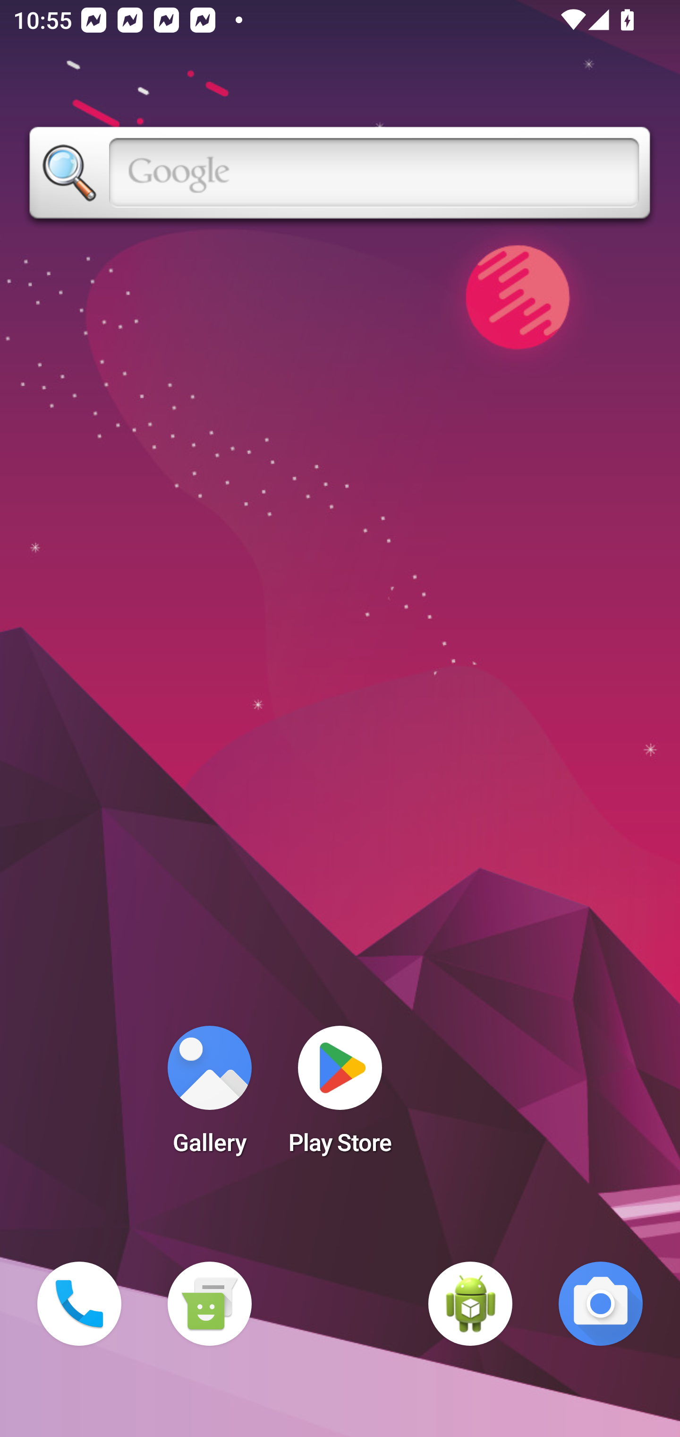  Describe the element at coordinates (470, 1304) in the screenshot. I see `WebView Browser Tester` at that location.